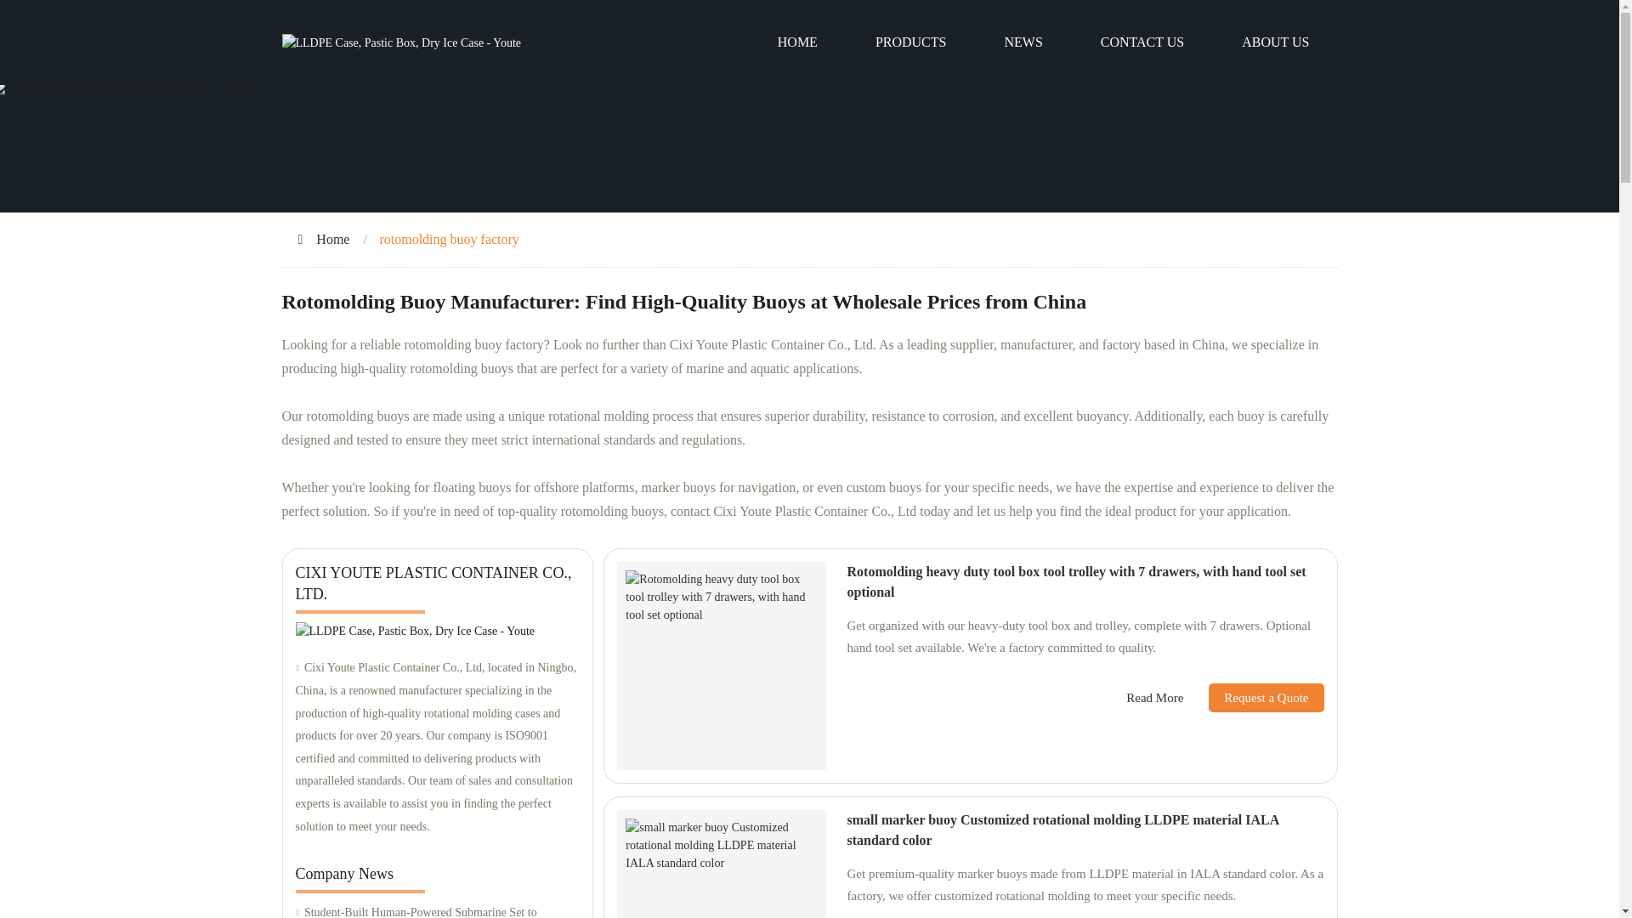 The image size is (1632, 918). Describe the element at coordinates (1142, 42) in the screenshot. I see `CONTACT US` at that location.